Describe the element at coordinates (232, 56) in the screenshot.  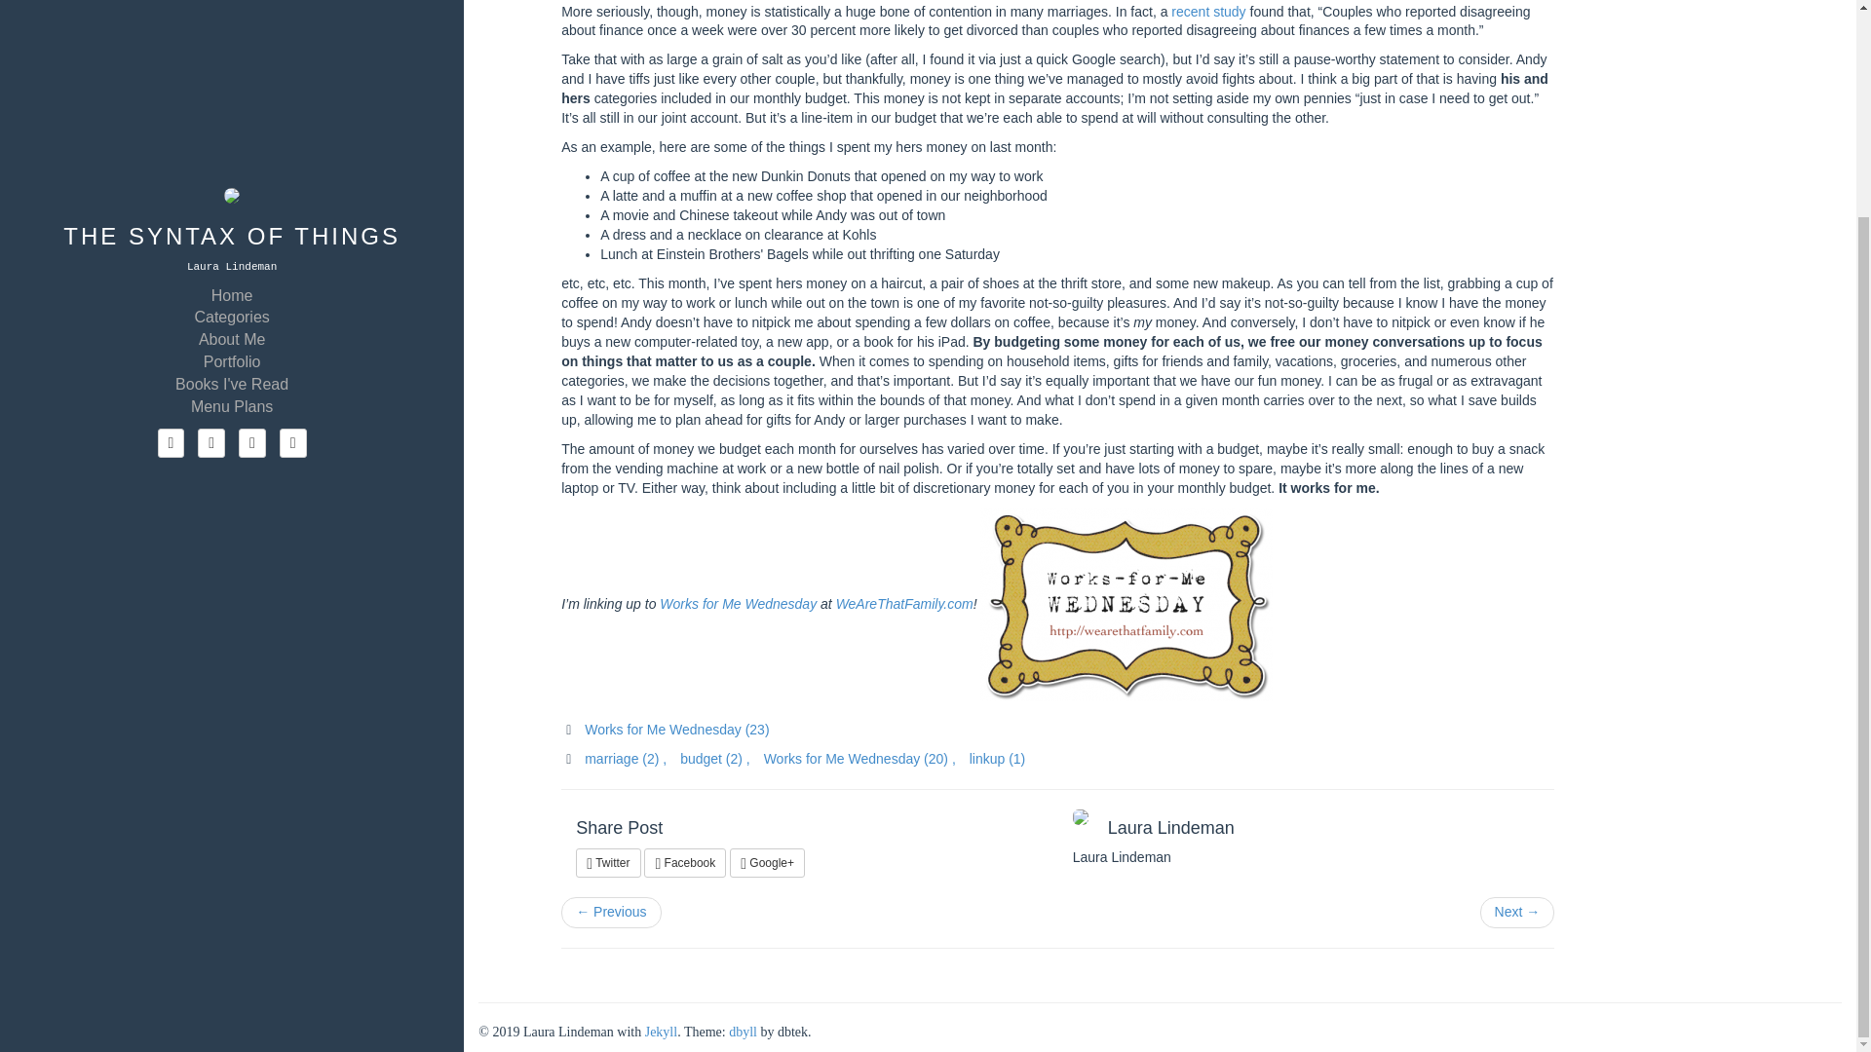
I see `Categories` at that location.